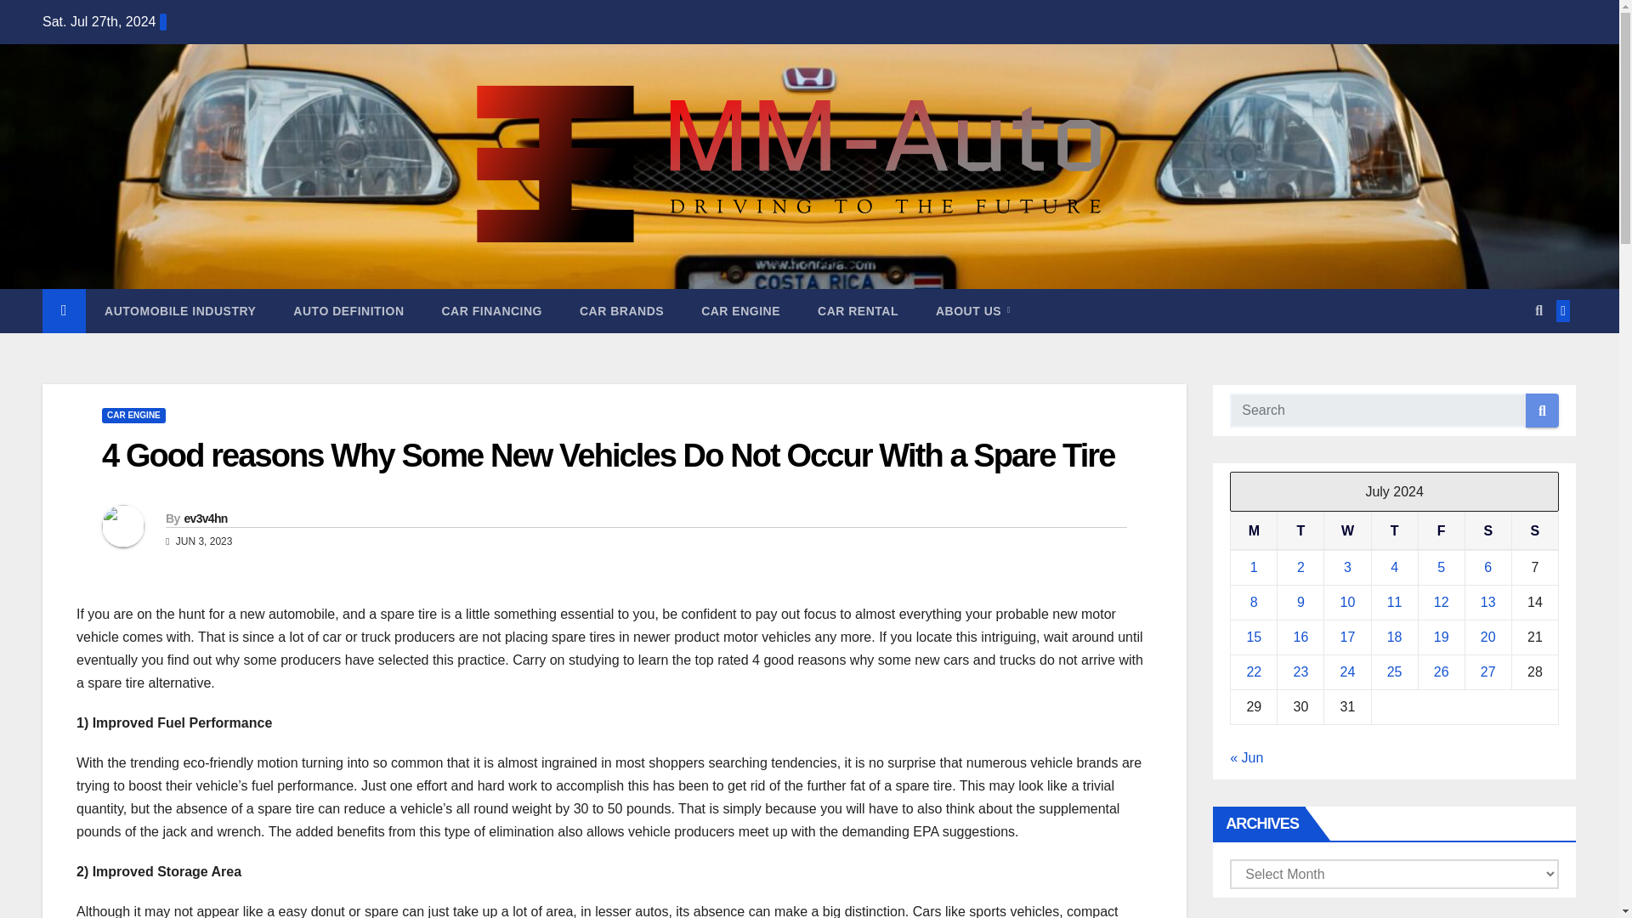  Describe the element at coordinates (973, 311) in the screenshot. I see `ABOUT US` at that location.